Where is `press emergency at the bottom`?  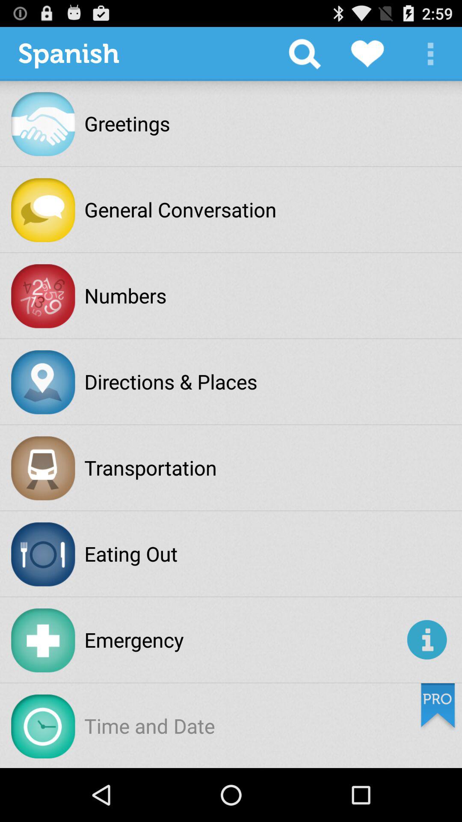
press emergency at the bottom is located at coordinates (244, 640).